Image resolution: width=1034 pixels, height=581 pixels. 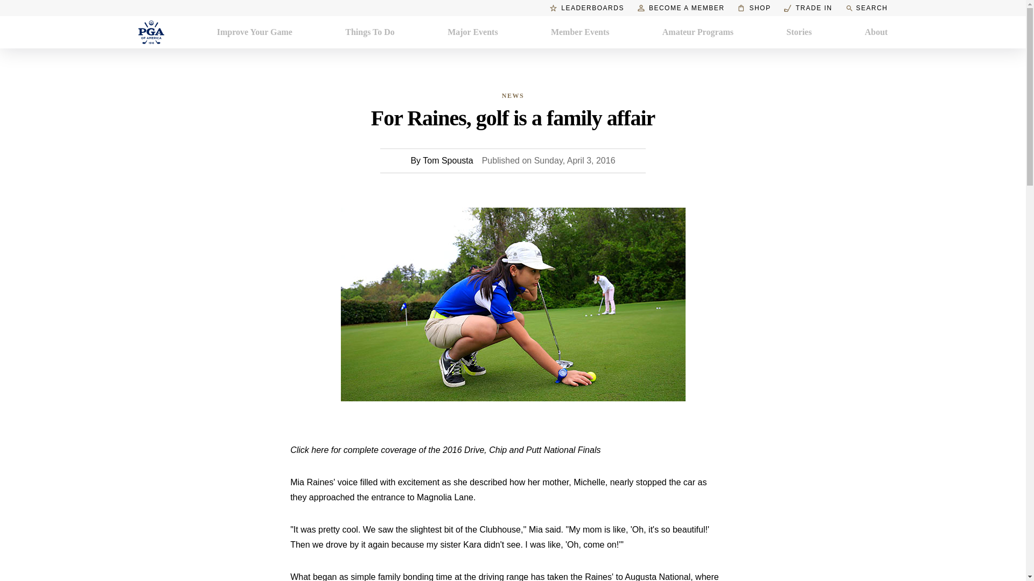 I want to click on TRADE IN, so click(x=808, y=8).